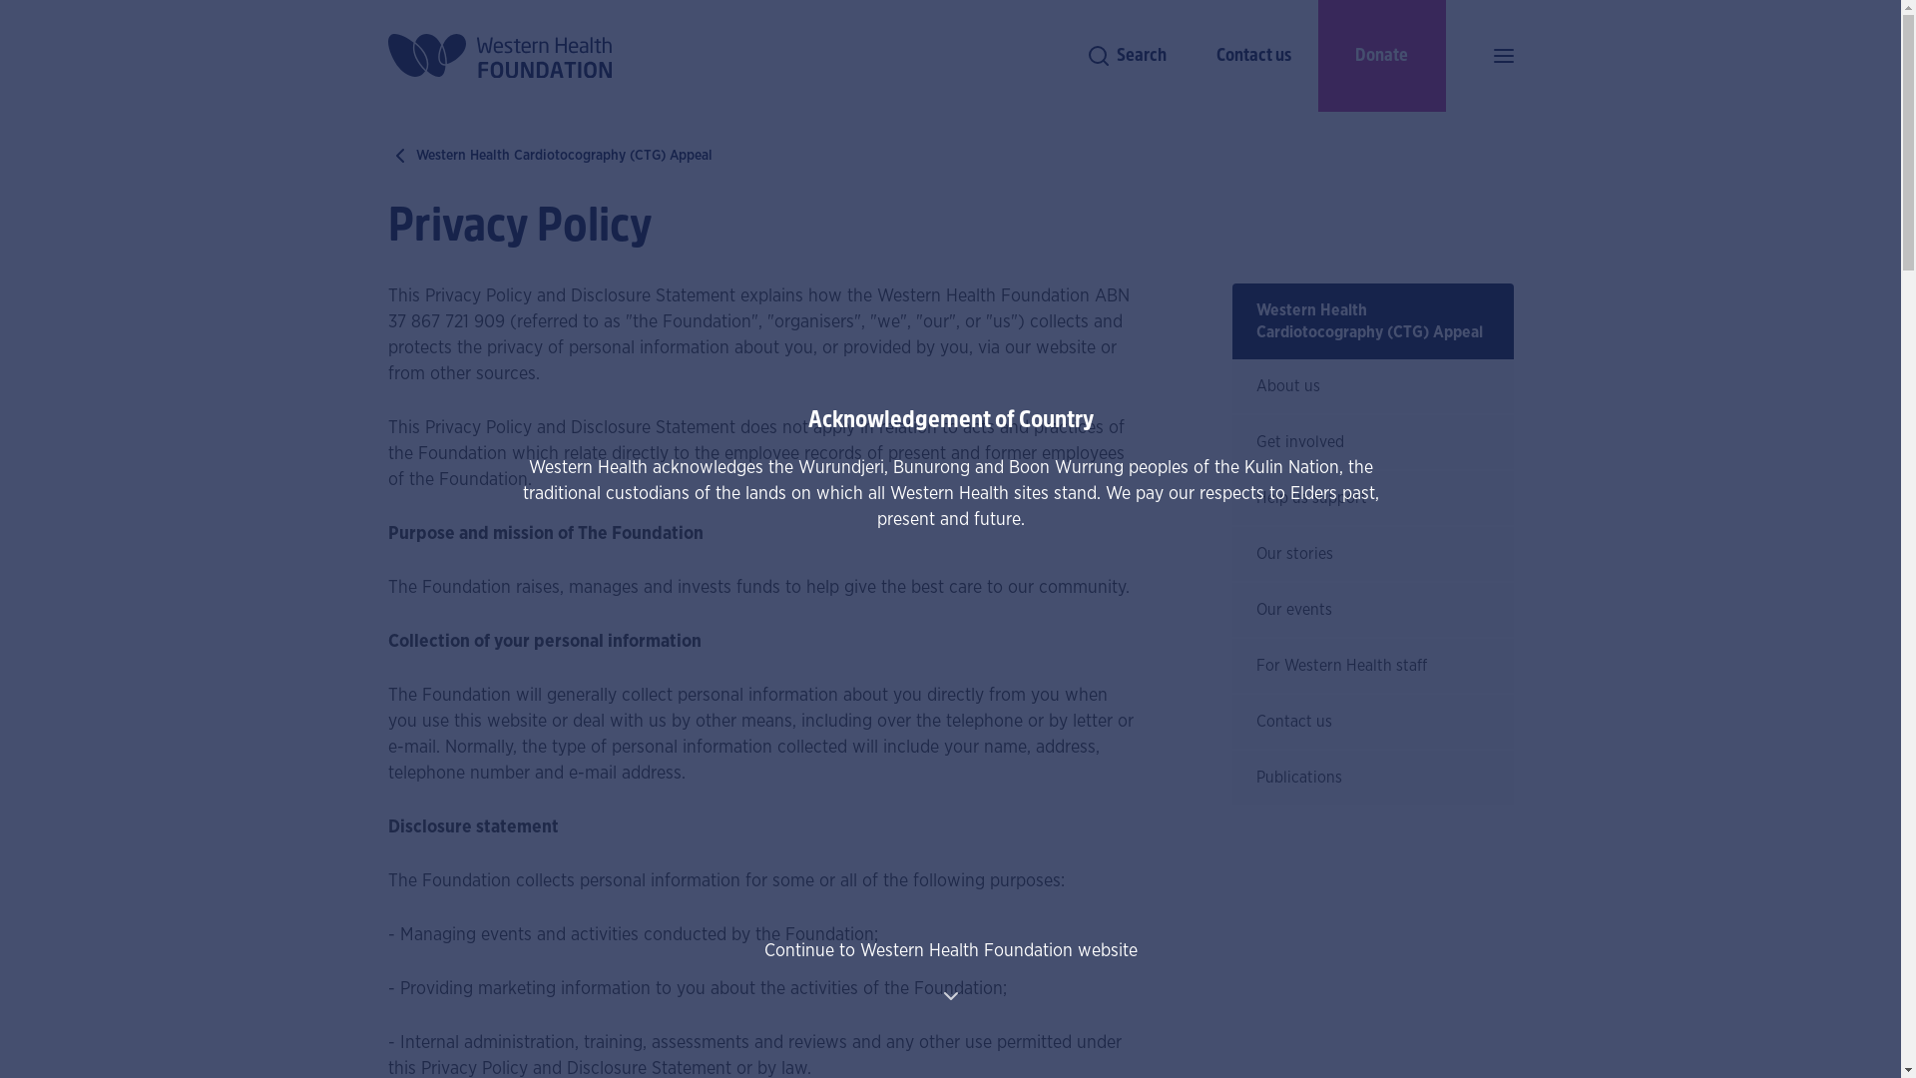 Image resolution: width=1916 pixels, height=1078 pixels. Describe the element at coordinates (1381, 56) in the screenshot. I see `Donate` at that location.